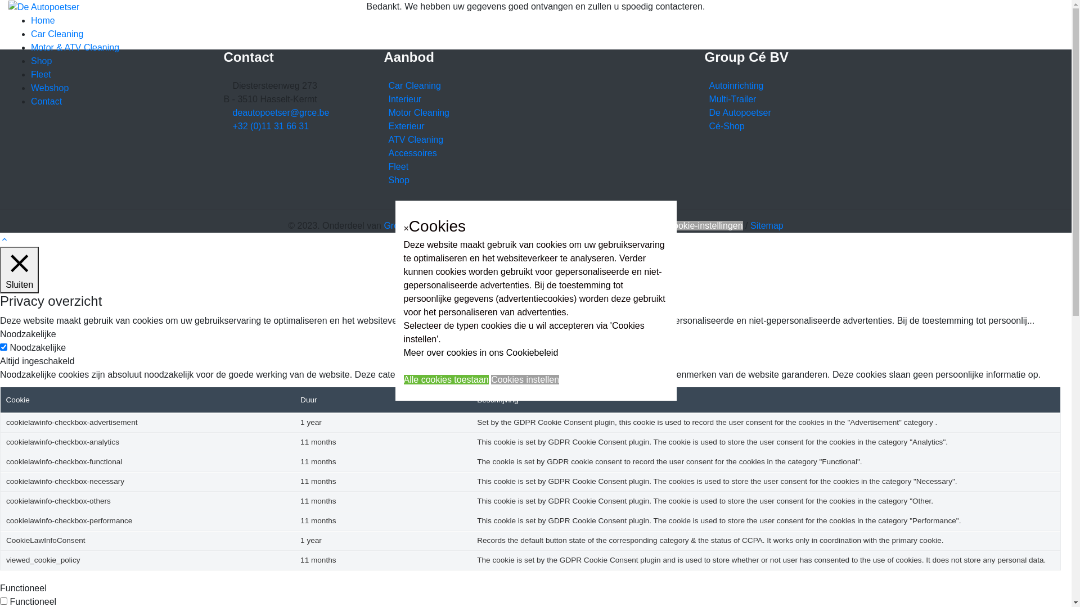 The width and height of the screenshot is (1080, 607). Describe the element at coordinates (413, 139) in the screenshot. I see `ATV Cleaning` at that location.